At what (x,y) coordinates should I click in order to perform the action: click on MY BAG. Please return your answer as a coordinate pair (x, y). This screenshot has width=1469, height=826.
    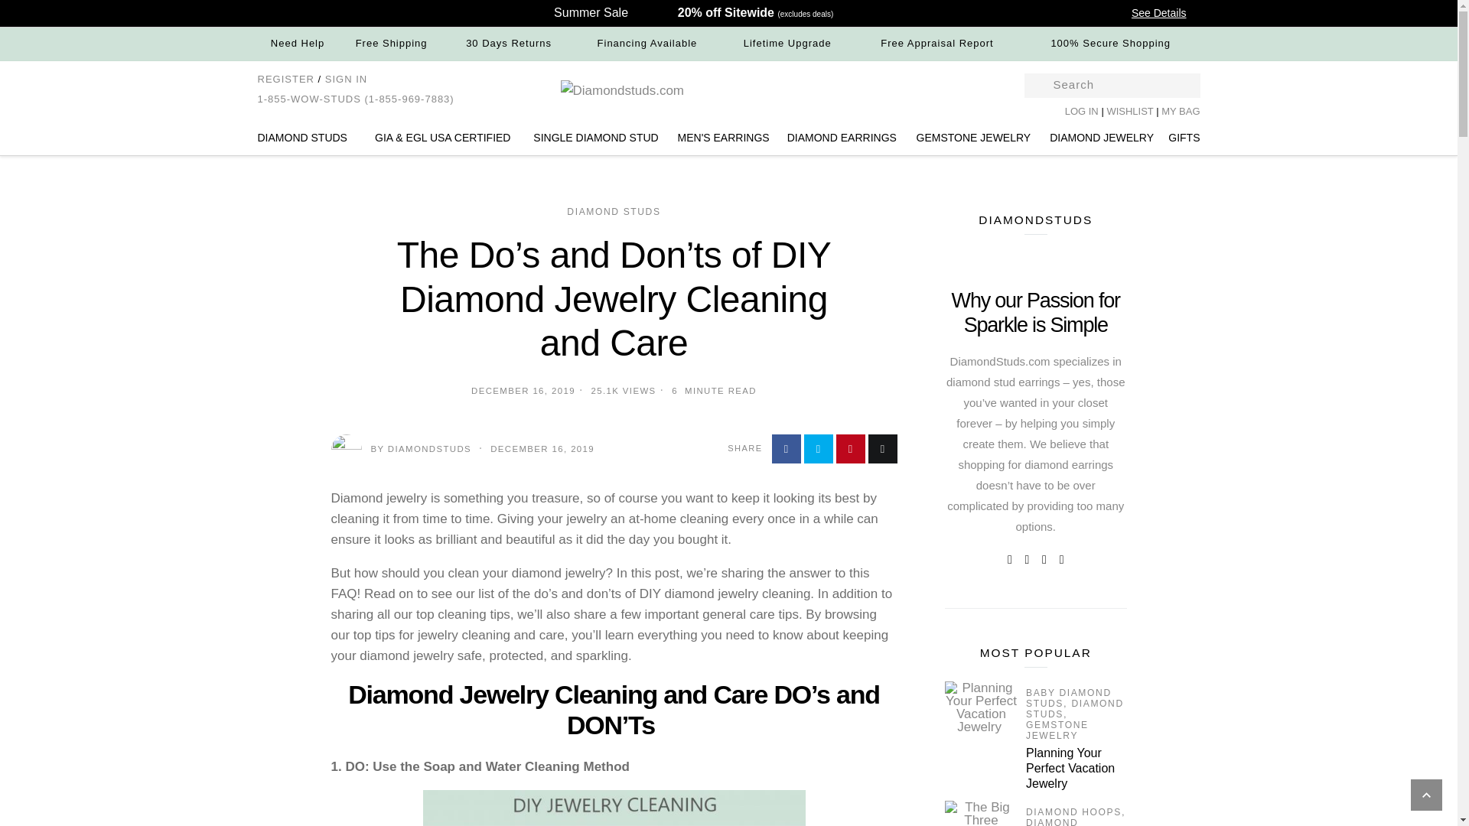
    Looking at the image, I should click on (1181, 112).